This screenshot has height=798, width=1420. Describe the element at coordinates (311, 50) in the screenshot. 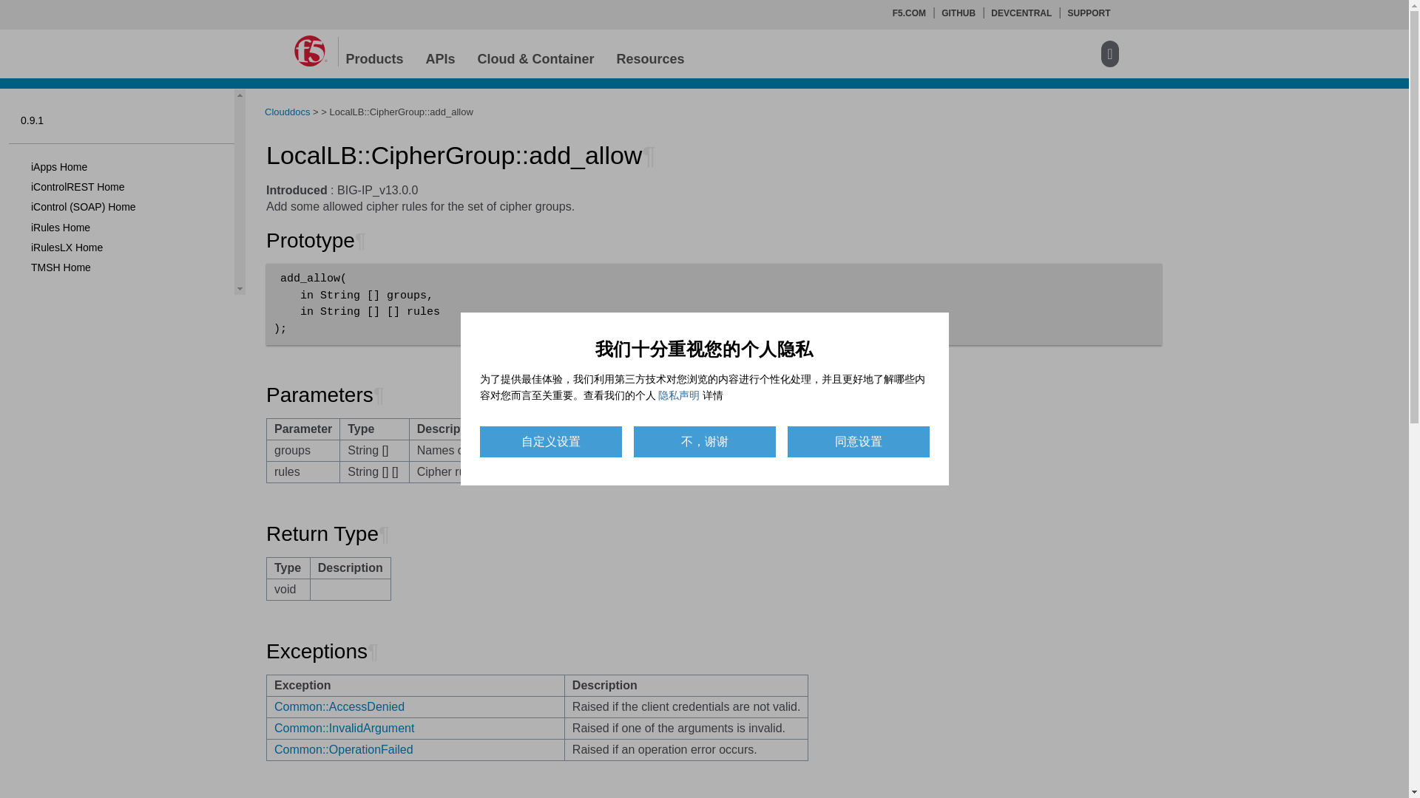

I see `F5` at that location.